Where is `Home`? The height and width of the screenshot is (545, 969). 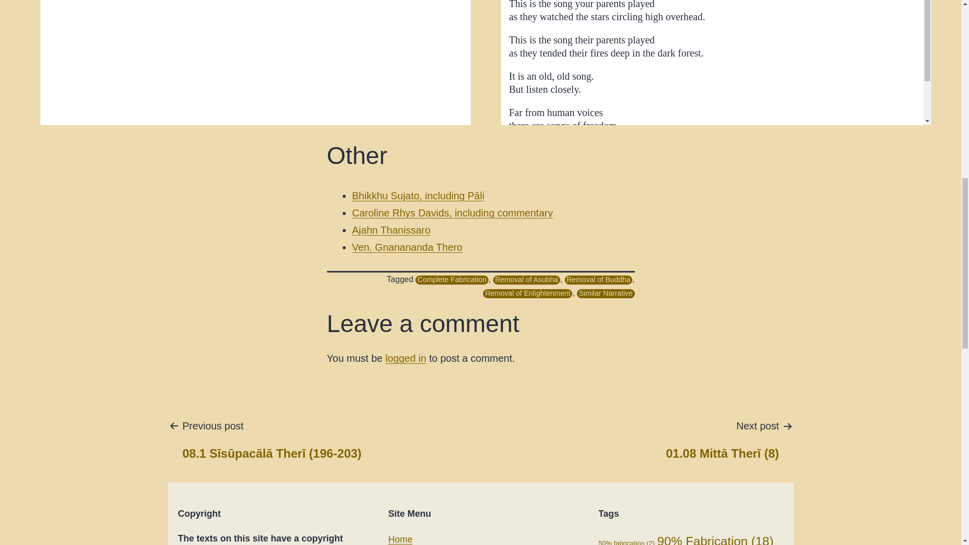
Home is located at coordinates (400, 539).